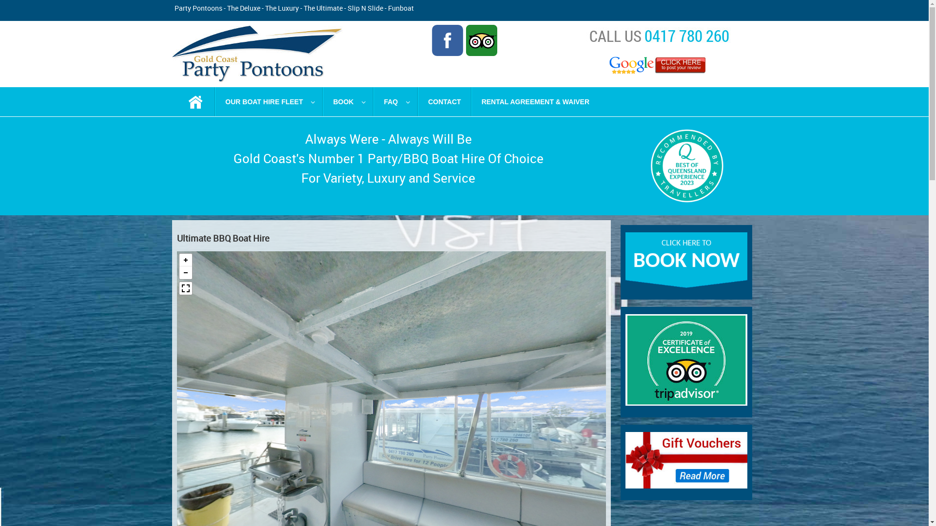 The height and width of the screenshot is (526, 936). What do you see at coordinates (323, 8) in the screenshot?
I see `The Ultimate` at bounding box center [323, 8].